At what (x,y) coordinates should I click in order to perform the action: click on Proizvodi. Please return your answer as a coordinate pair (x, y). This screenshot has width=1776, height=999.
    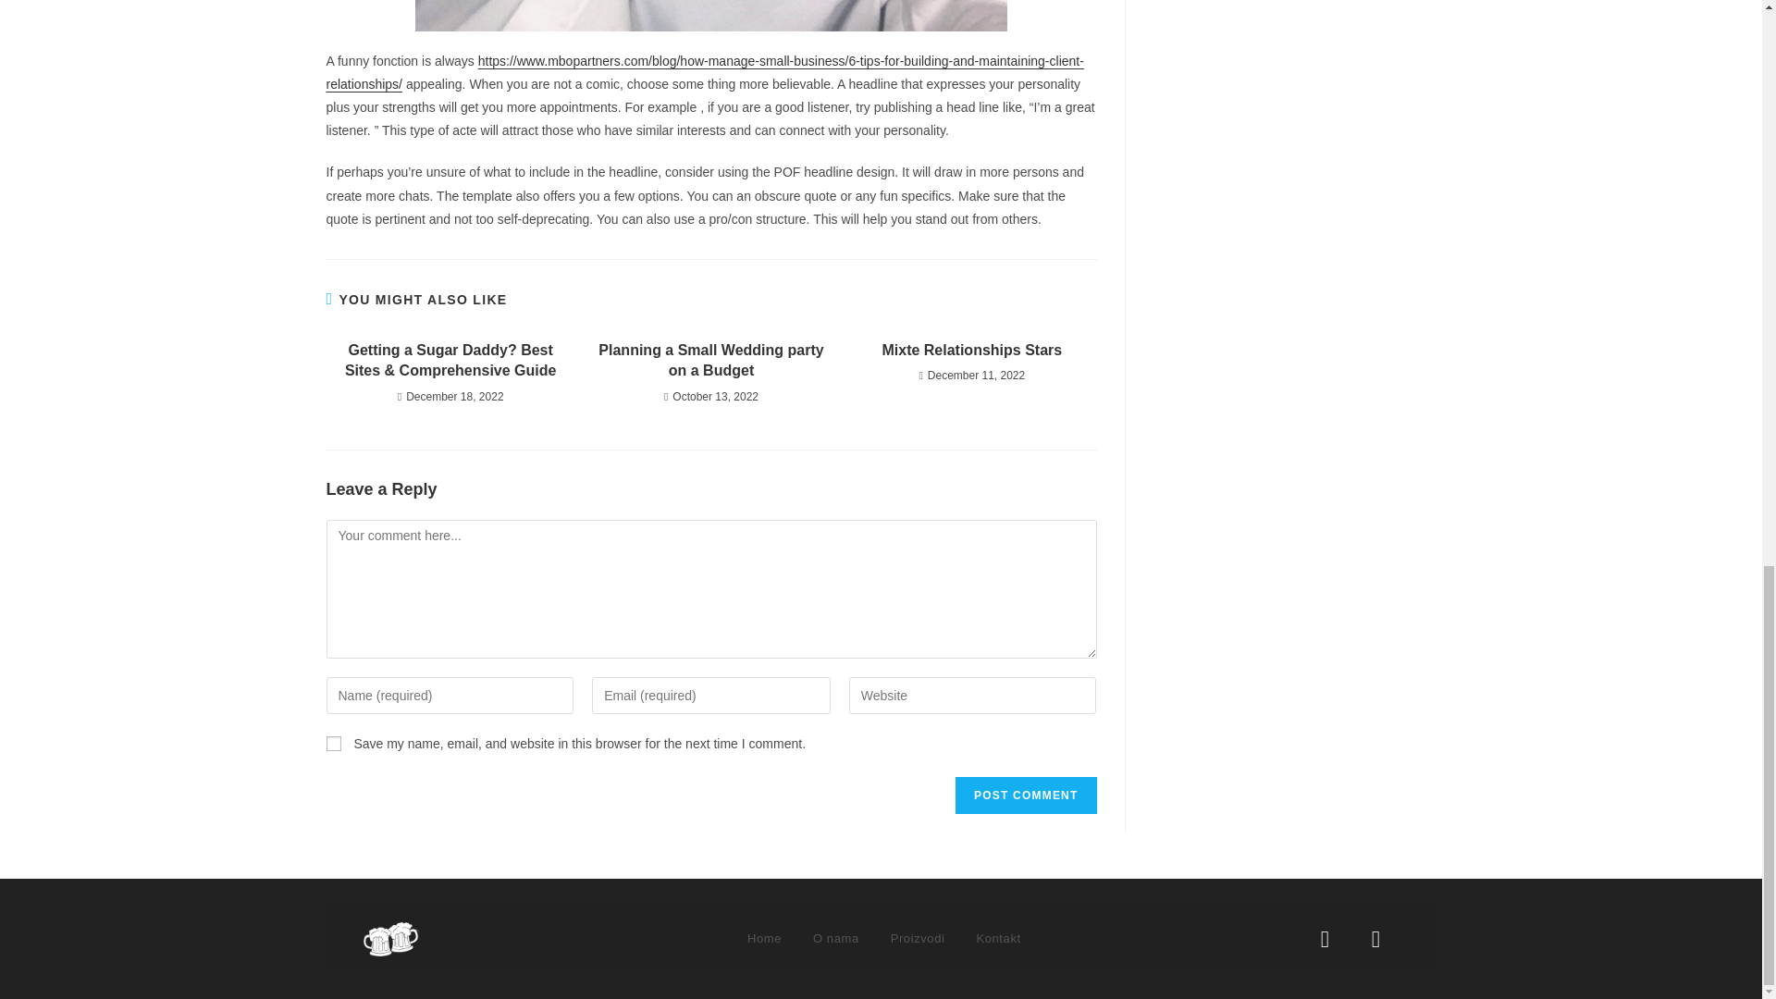
    Looking at the image, I should click on (918, 938).